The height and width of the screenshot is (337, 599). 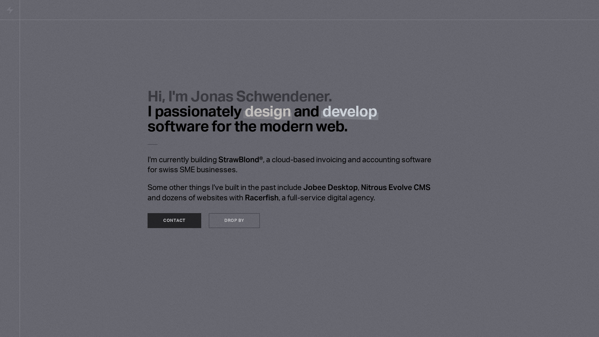 What do you see at coordinates (262, 198) in the screenshot?
I see `Racerfish` at bounding box center [262, 198].